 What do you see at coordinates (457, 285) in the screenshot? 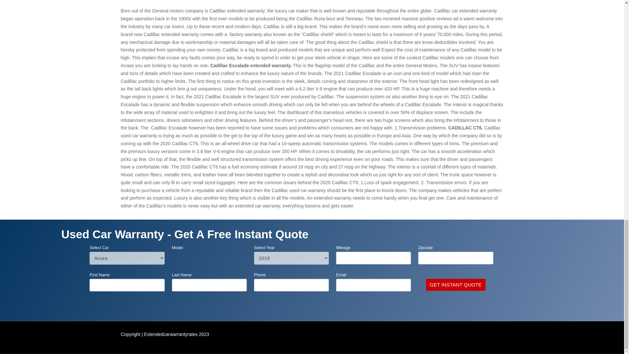
I see `Get Instant Quote` at bounding box center [457, 285].